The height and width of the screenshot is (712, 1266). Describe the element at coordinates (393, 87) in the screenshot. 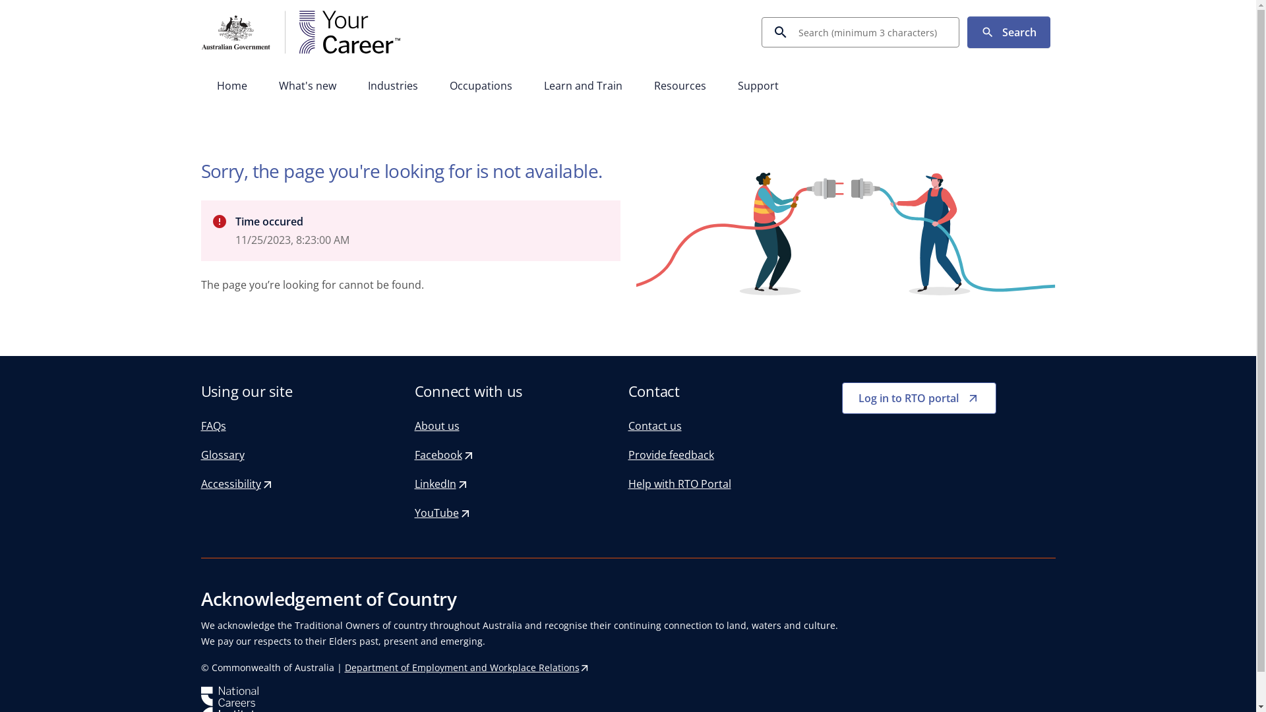

I see `Industries` at that location.